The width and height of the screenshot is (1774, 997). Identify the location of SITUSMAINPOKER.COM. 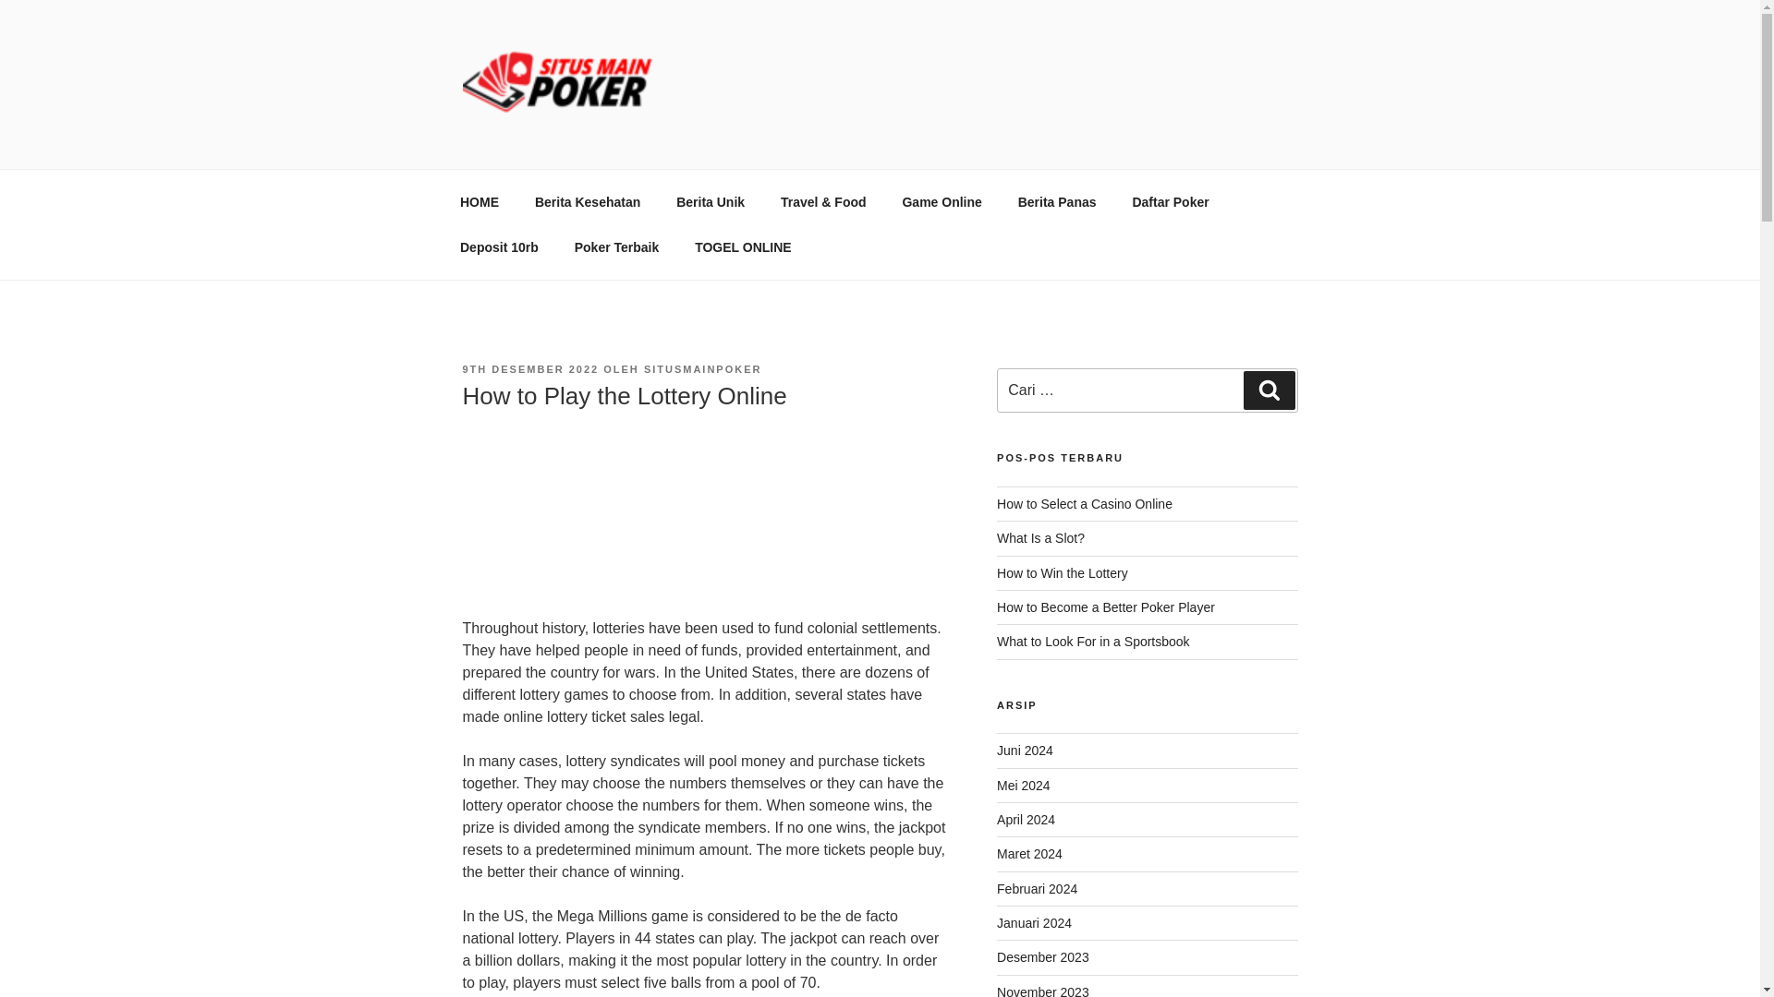
(679, 146).